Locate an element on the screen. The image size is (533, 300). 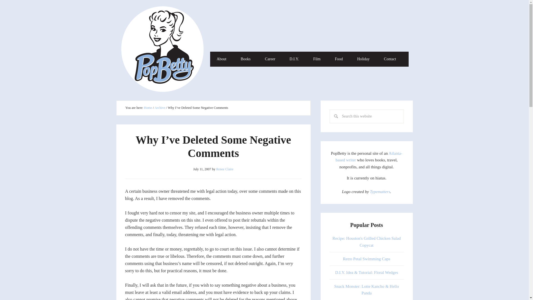
Food is located at coordinates (339, 59).